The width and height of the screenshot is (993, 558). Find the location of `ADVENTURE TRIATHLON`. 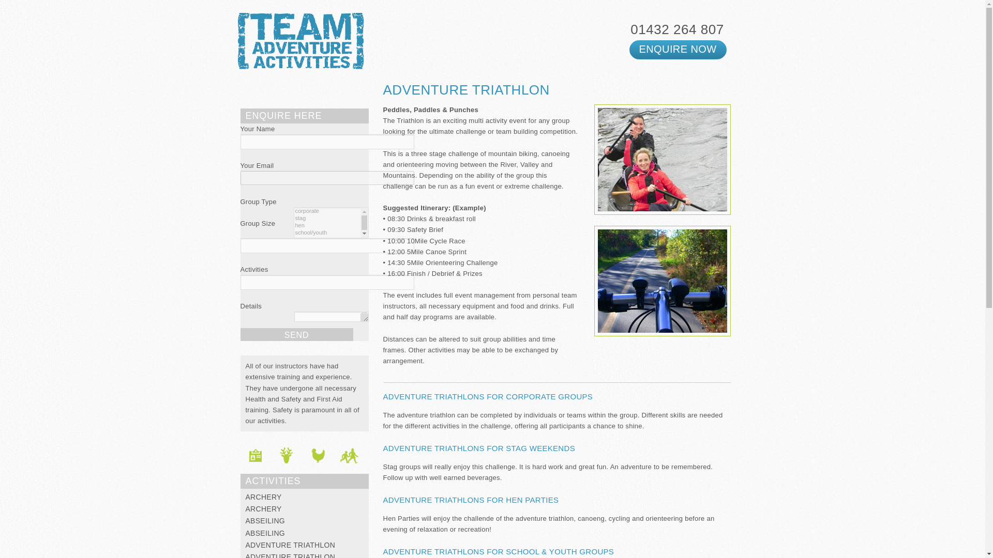

ADVENTURE TRIATHLON is located at coordinates (290, 545).